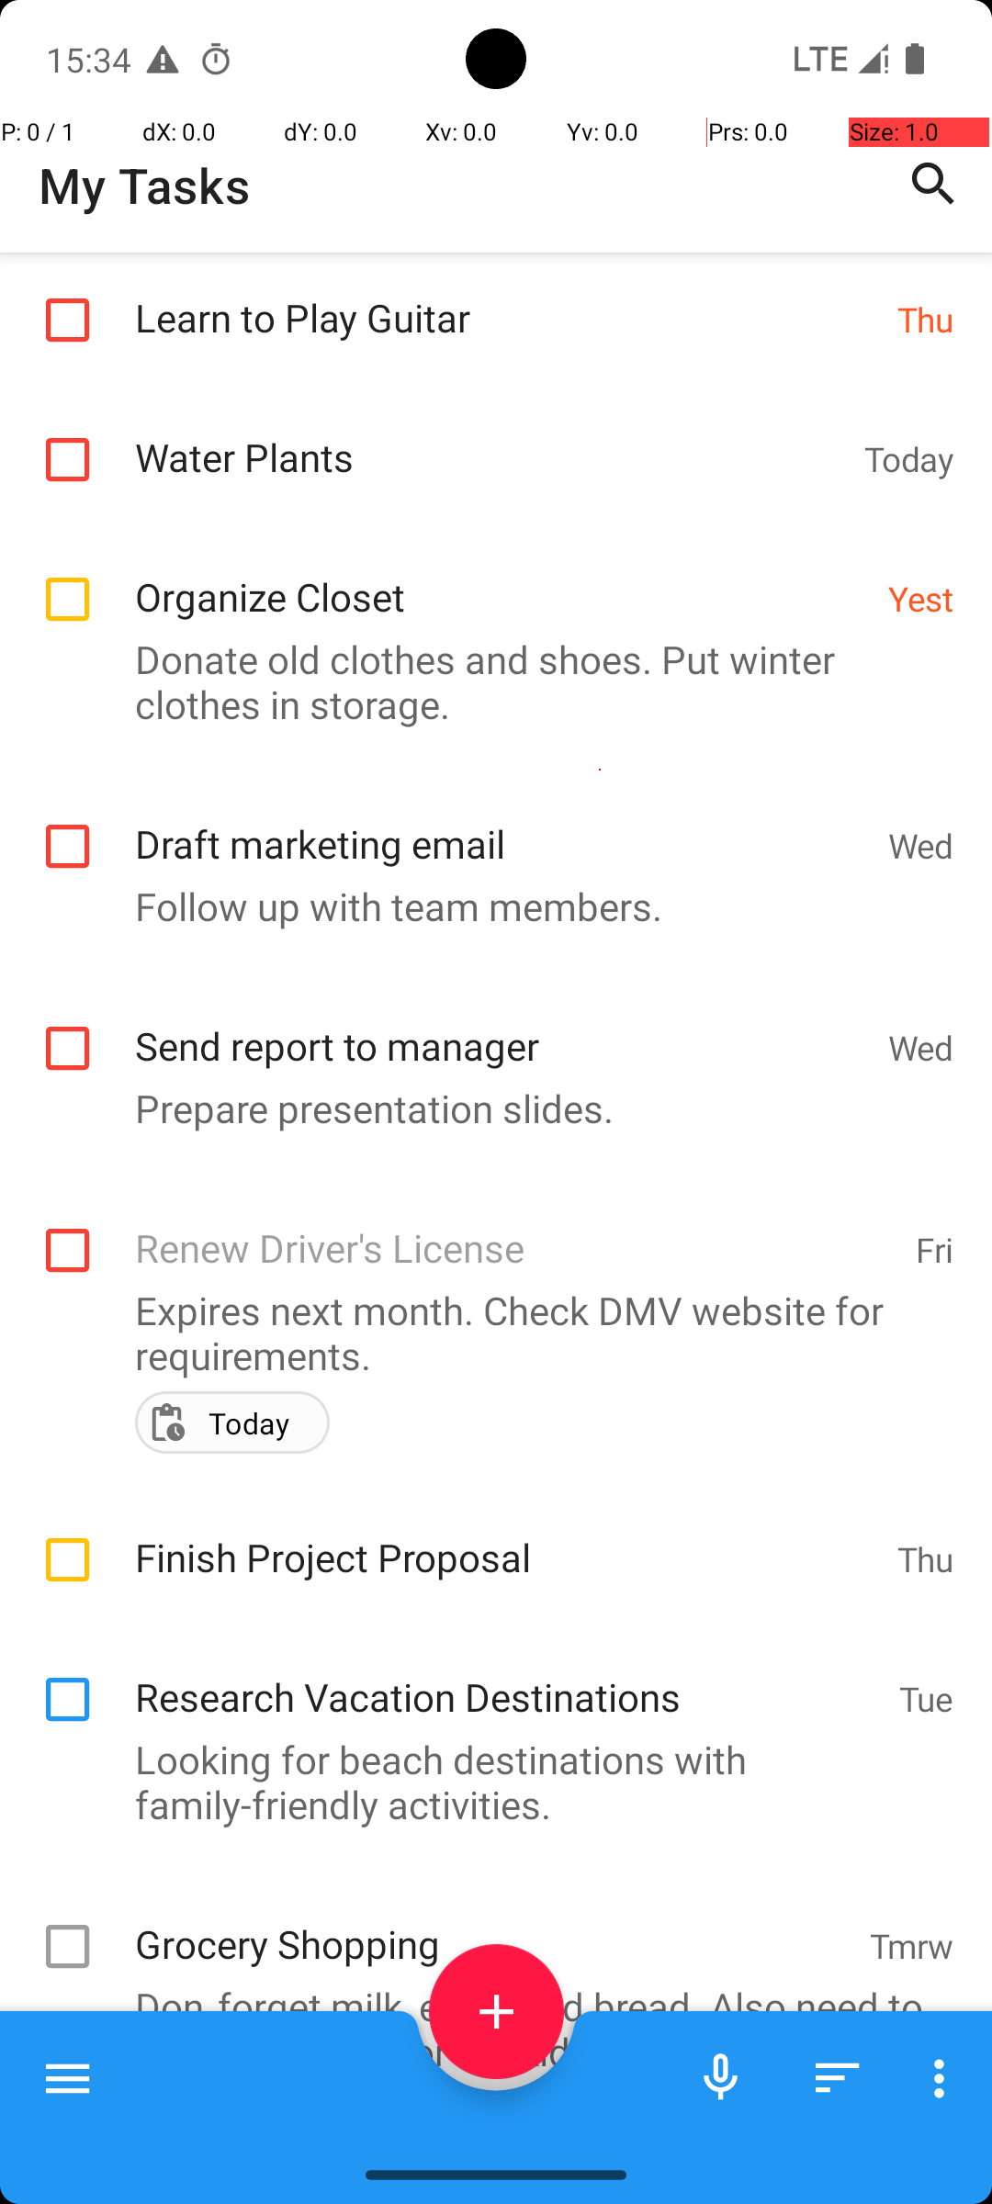 This screenshot has width=992, height=2204. Describe the element at coordinates (487, 1108) in the screenshot. I see `Prepare presentation slides.` at that location.